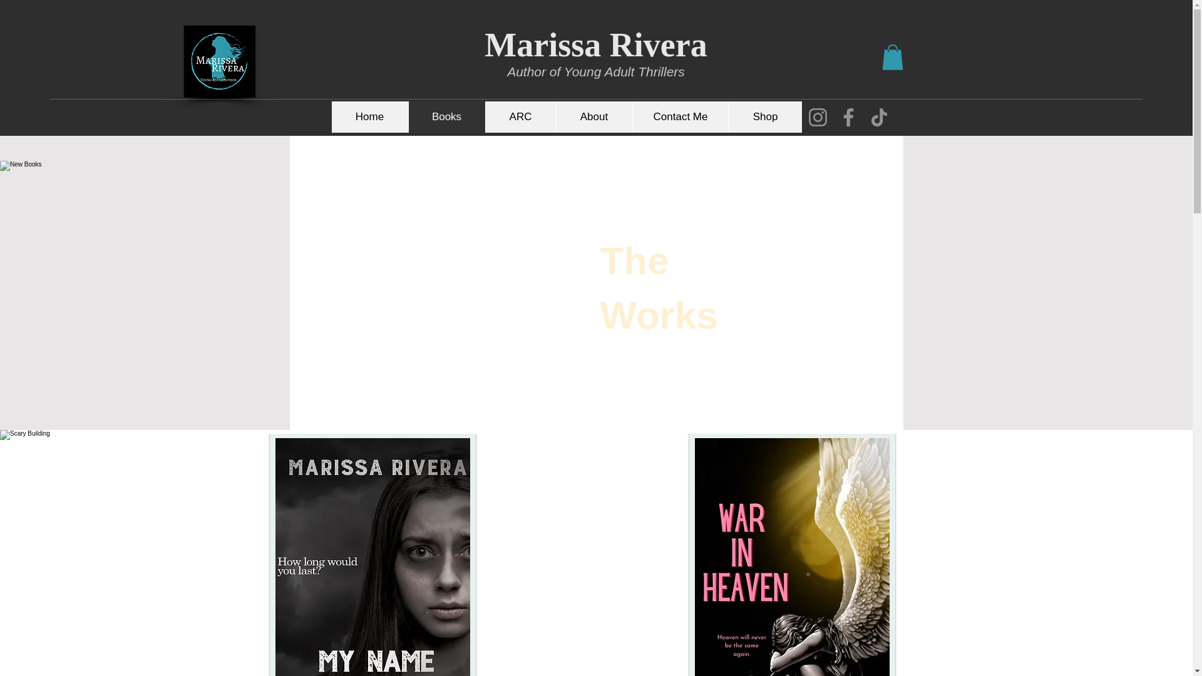 This screenshot has width=1202, height=676. Describe the element at coordinates (595, 45) in the screenshot. I see `Marissa Rivera` at that location.